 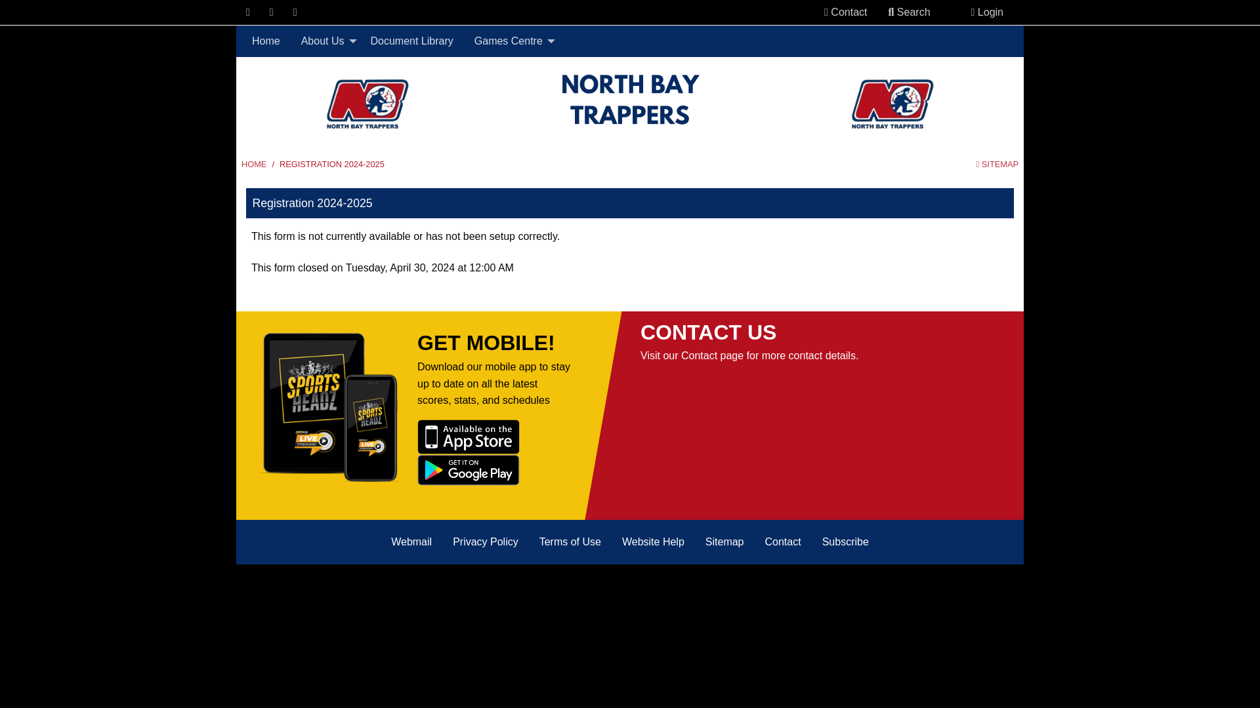 What do you see at coordinates (411, 41) in the screenshot?
I see `Document Library` at bounding box center [411, 41].